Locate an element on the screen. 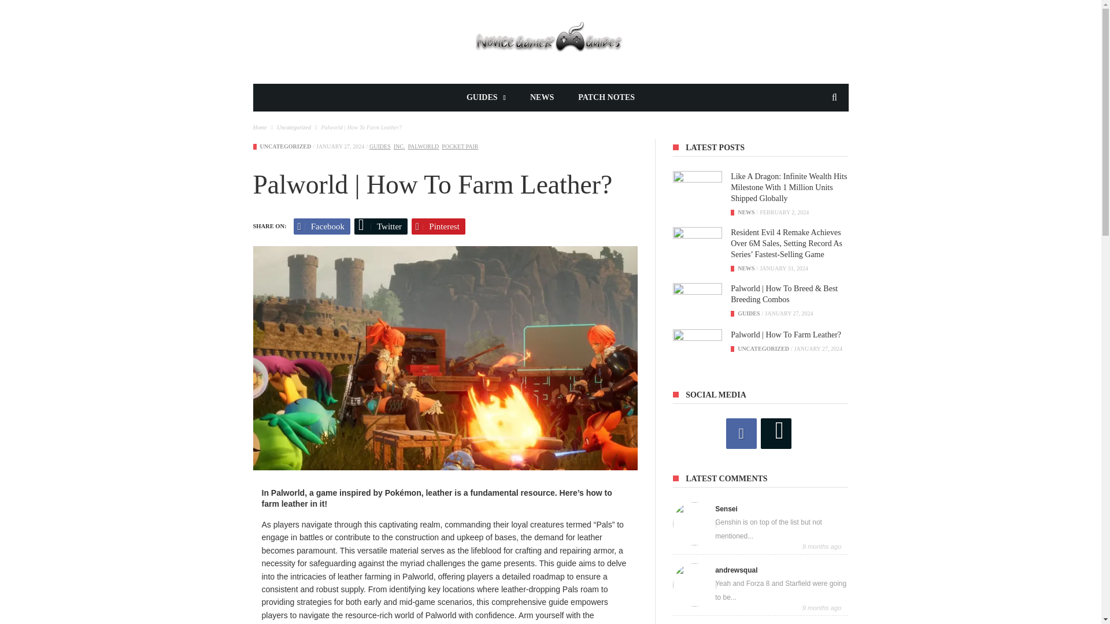  POCKET PAIR is located at coordinates (460, 147).